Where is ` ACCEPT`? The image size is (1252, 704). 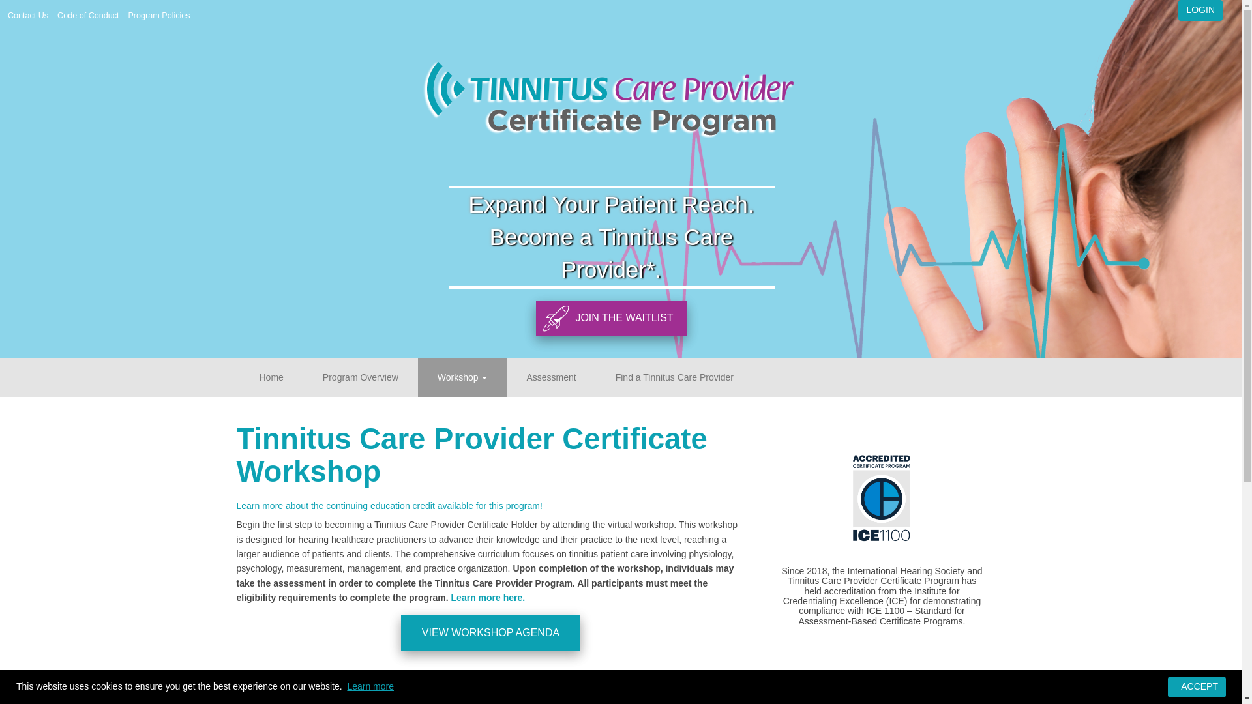  ACCEPT is located at coordinates (1197, 687).